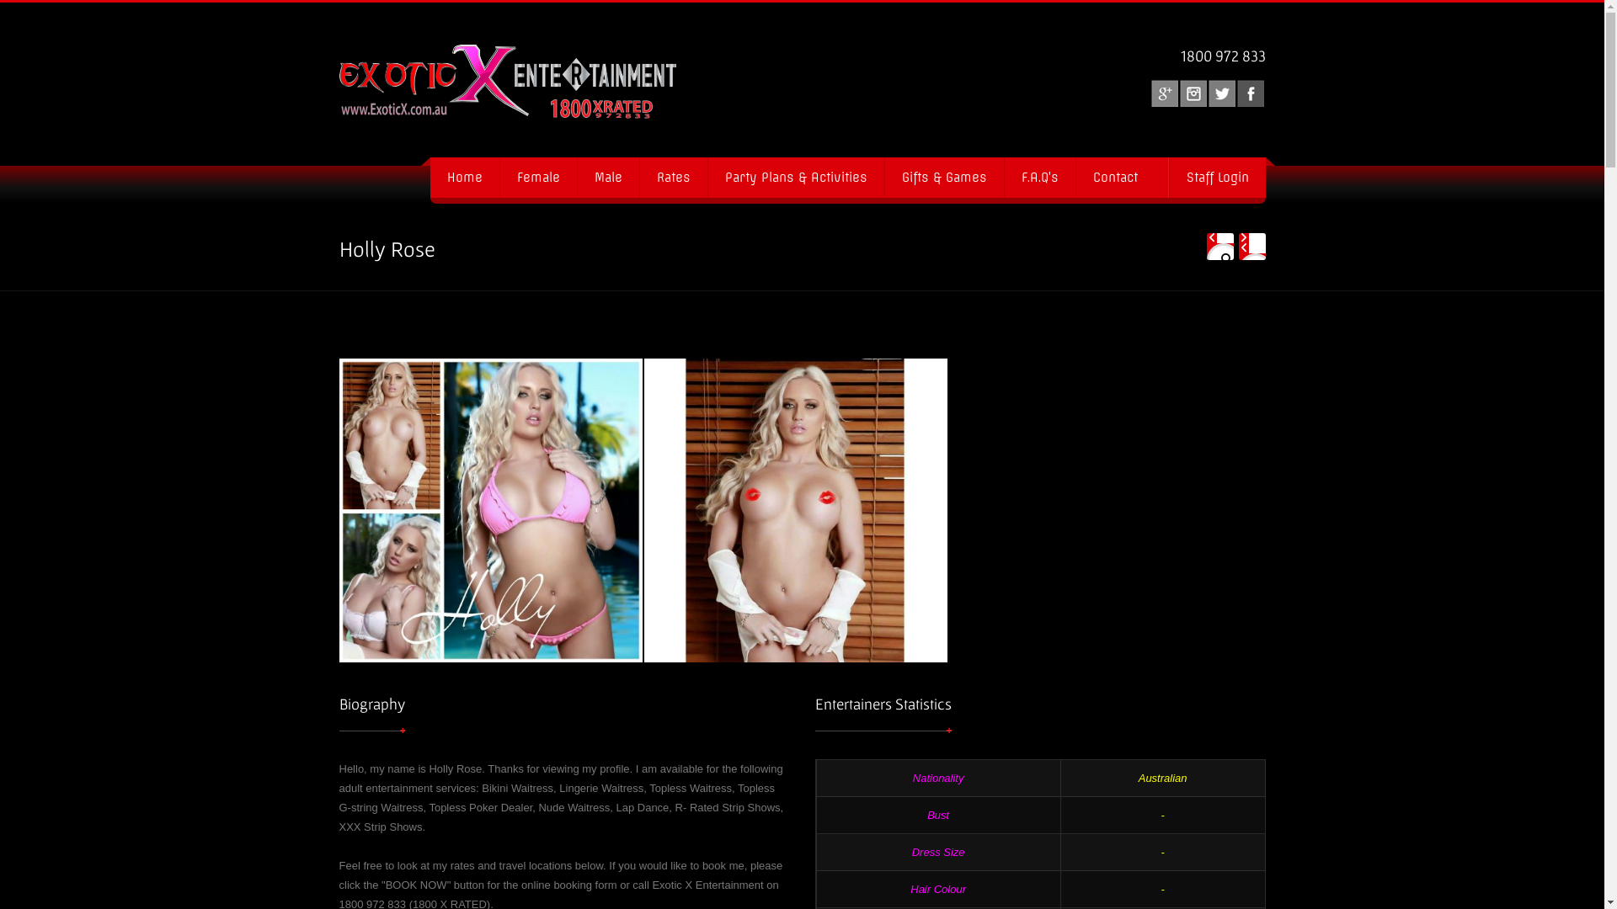 The height and width of the screenshot is (909, 1617). Describe the element at coordinates (490, 510) in the screenshot. I see `1442465451824` at that location.